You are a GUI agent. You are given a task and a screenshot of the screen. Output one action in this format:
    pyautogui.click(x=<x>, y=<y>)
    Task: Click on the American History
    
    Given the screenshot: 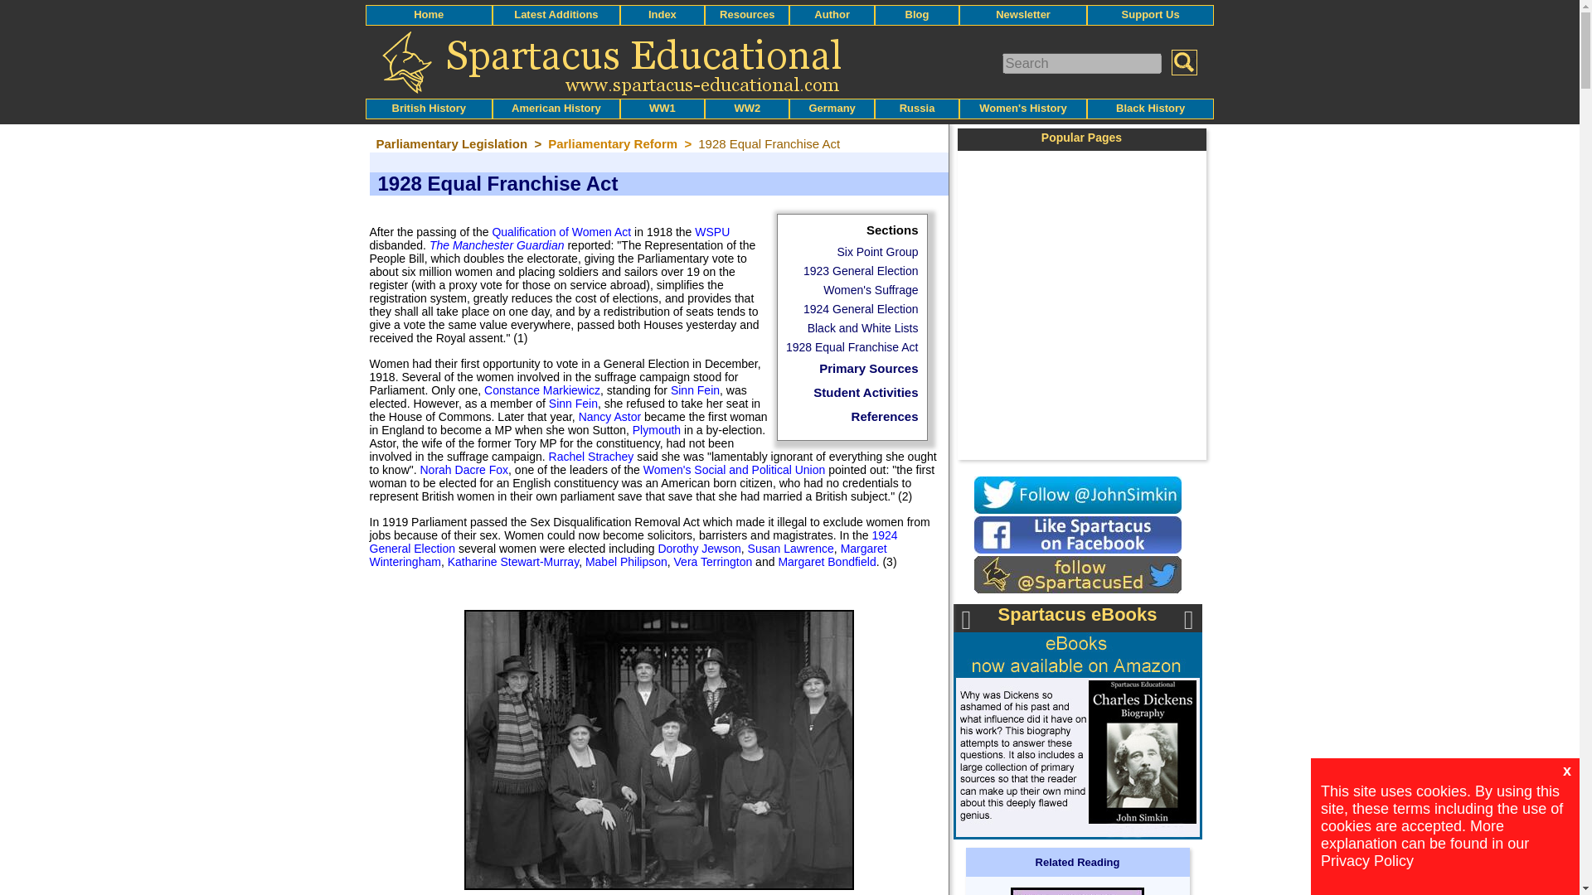 What is the action you would take?
    pyautogui.click(x=556, y=108)
    